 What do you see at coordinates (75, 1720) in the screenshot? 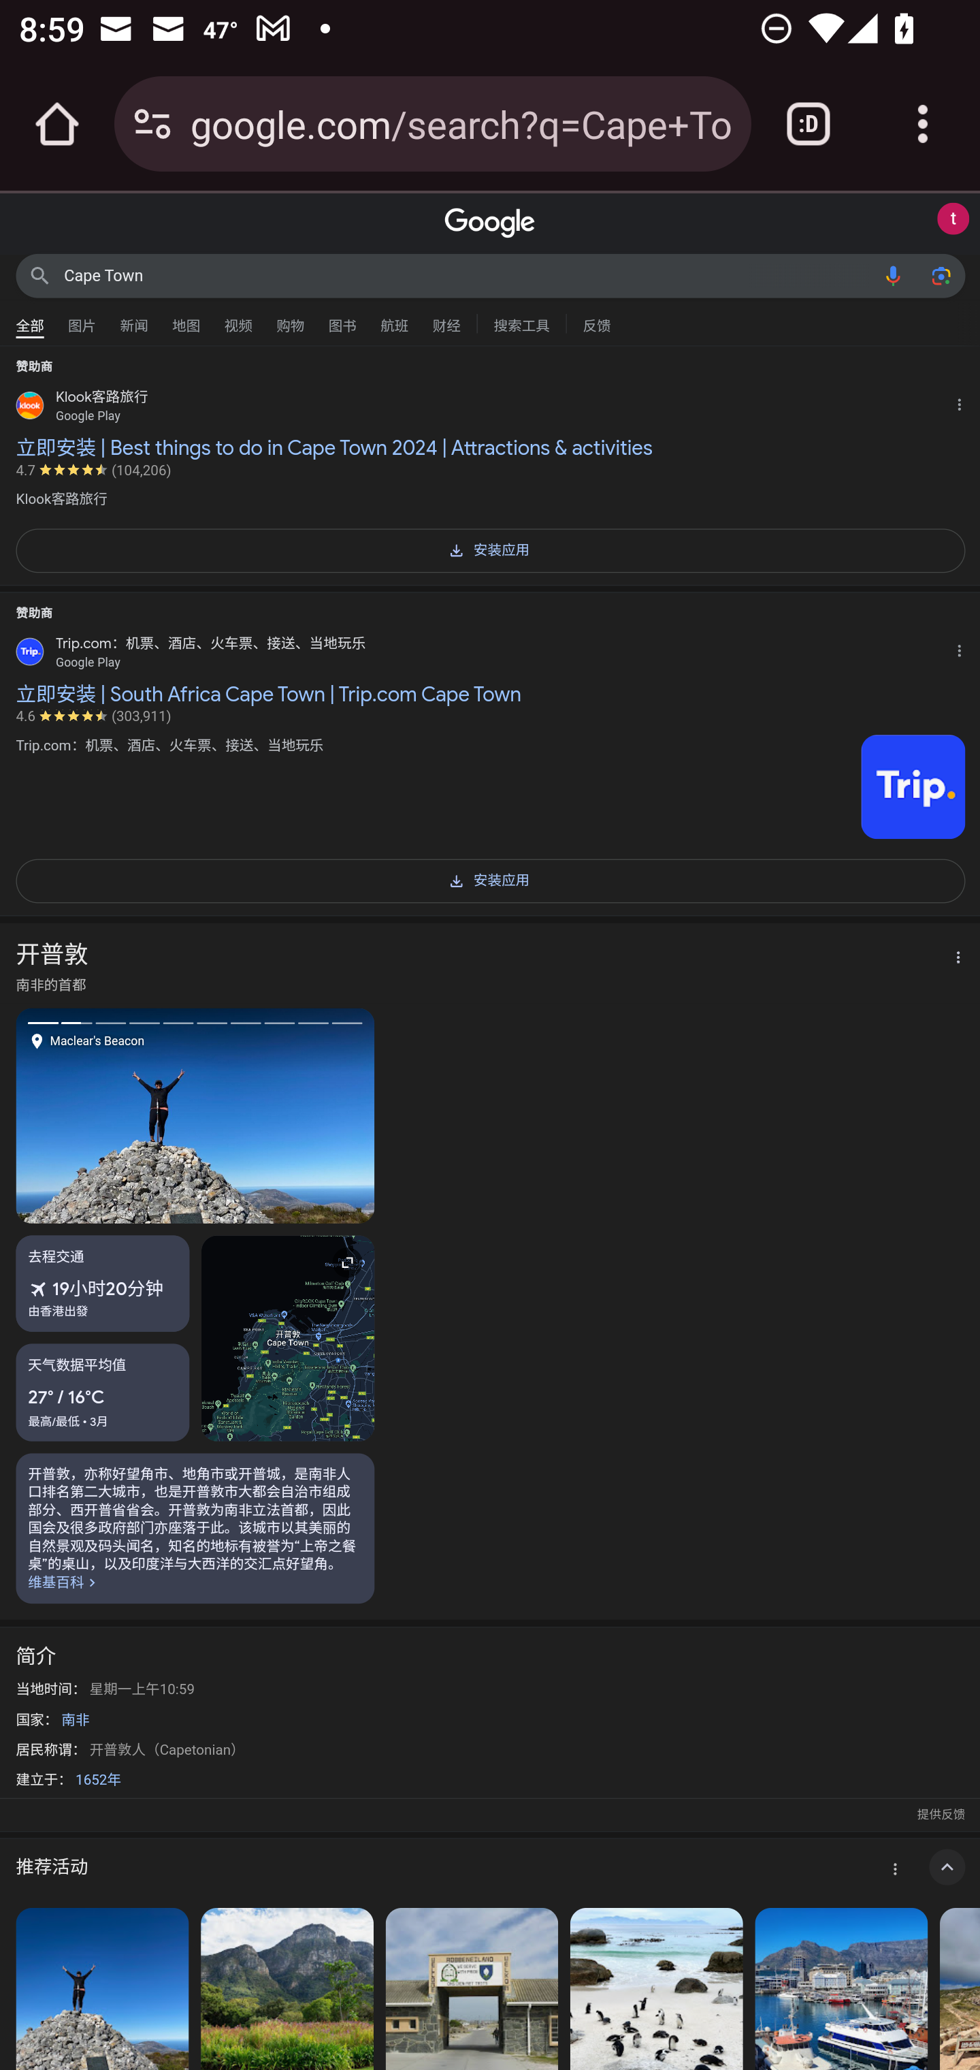
I see `南非` at bounding box center [75, 1720].